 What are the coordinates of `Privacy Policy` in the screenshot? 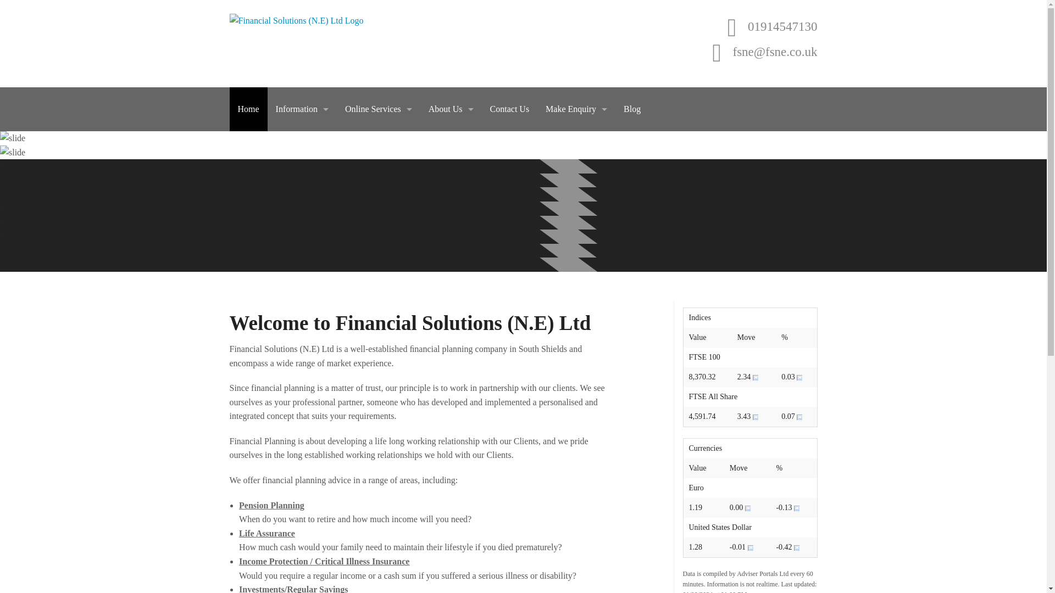 It's located at (451, 168).